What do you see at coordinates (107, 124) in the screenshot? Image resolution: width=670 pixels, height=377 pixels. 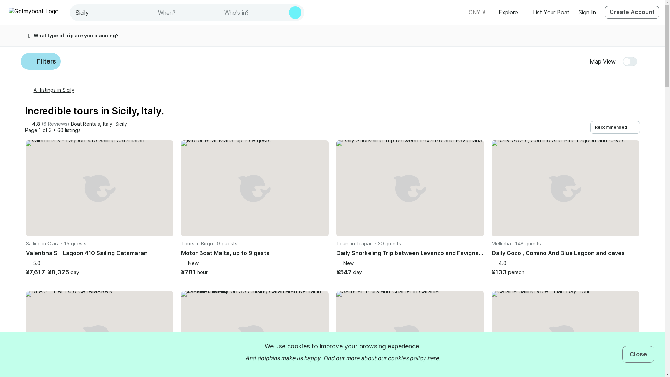 I see `Italy` at bounding box center [107, 124].